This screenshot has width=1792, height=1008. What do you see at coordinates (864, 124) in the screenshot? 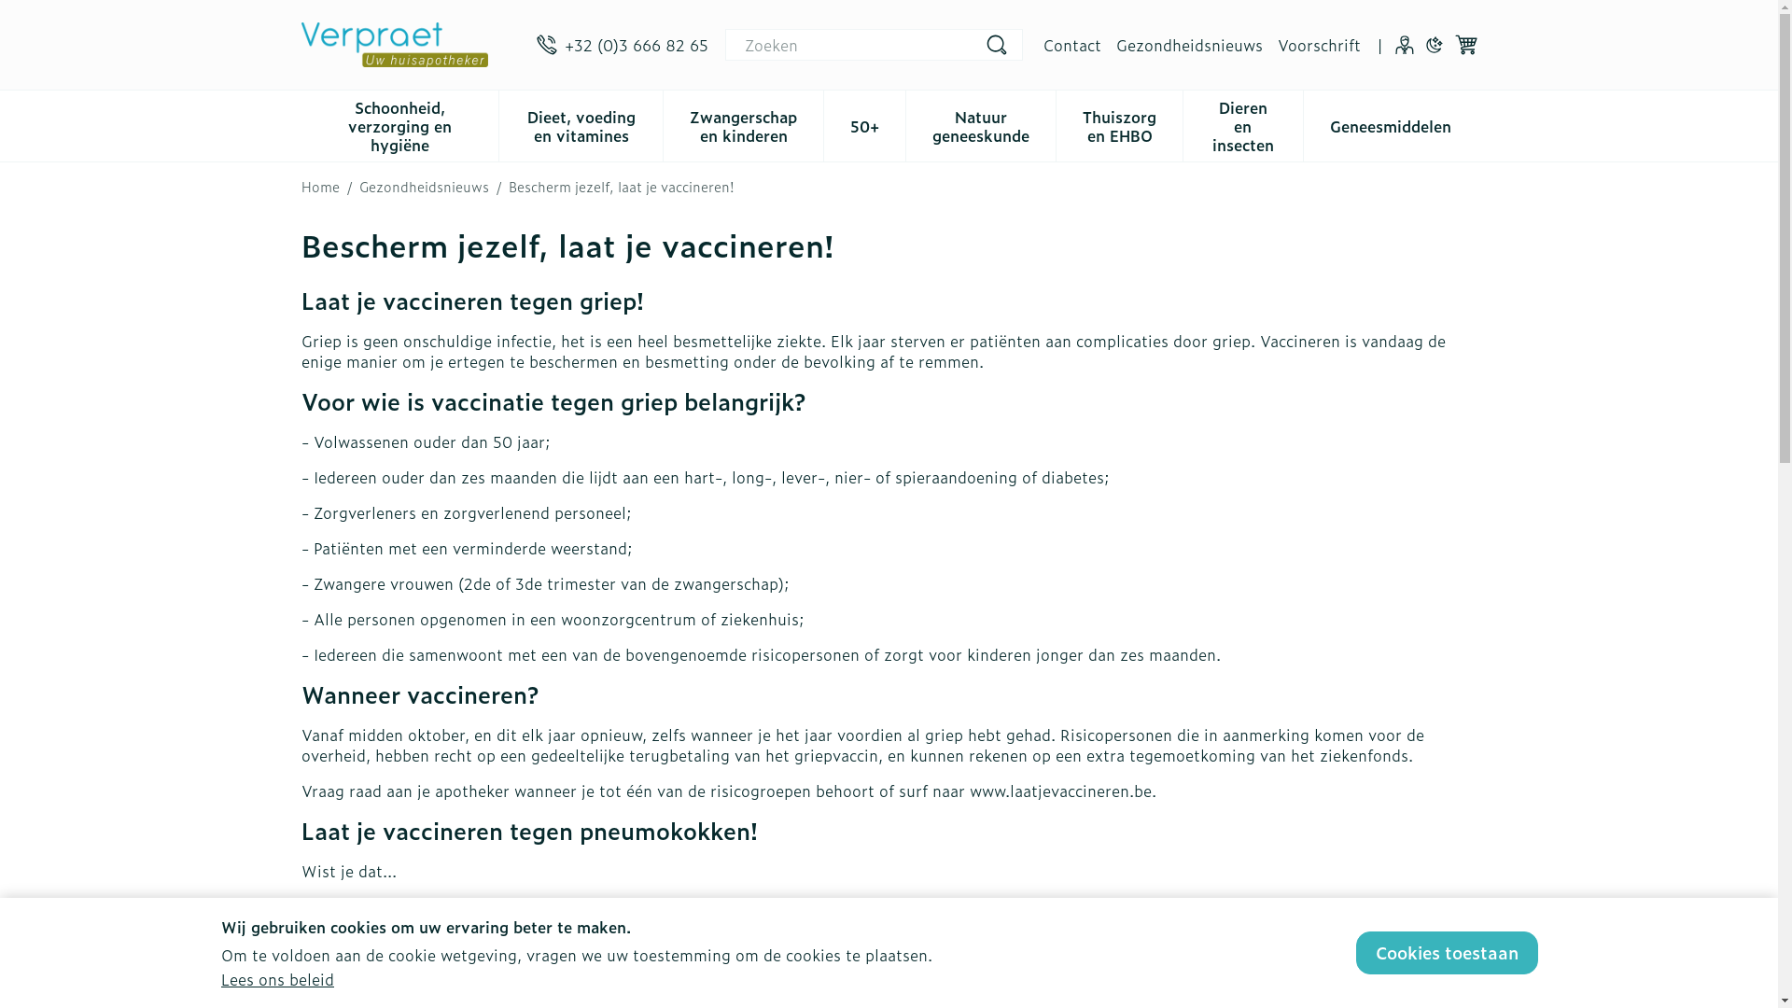
I see `50+` at bounding box center [864, 124].